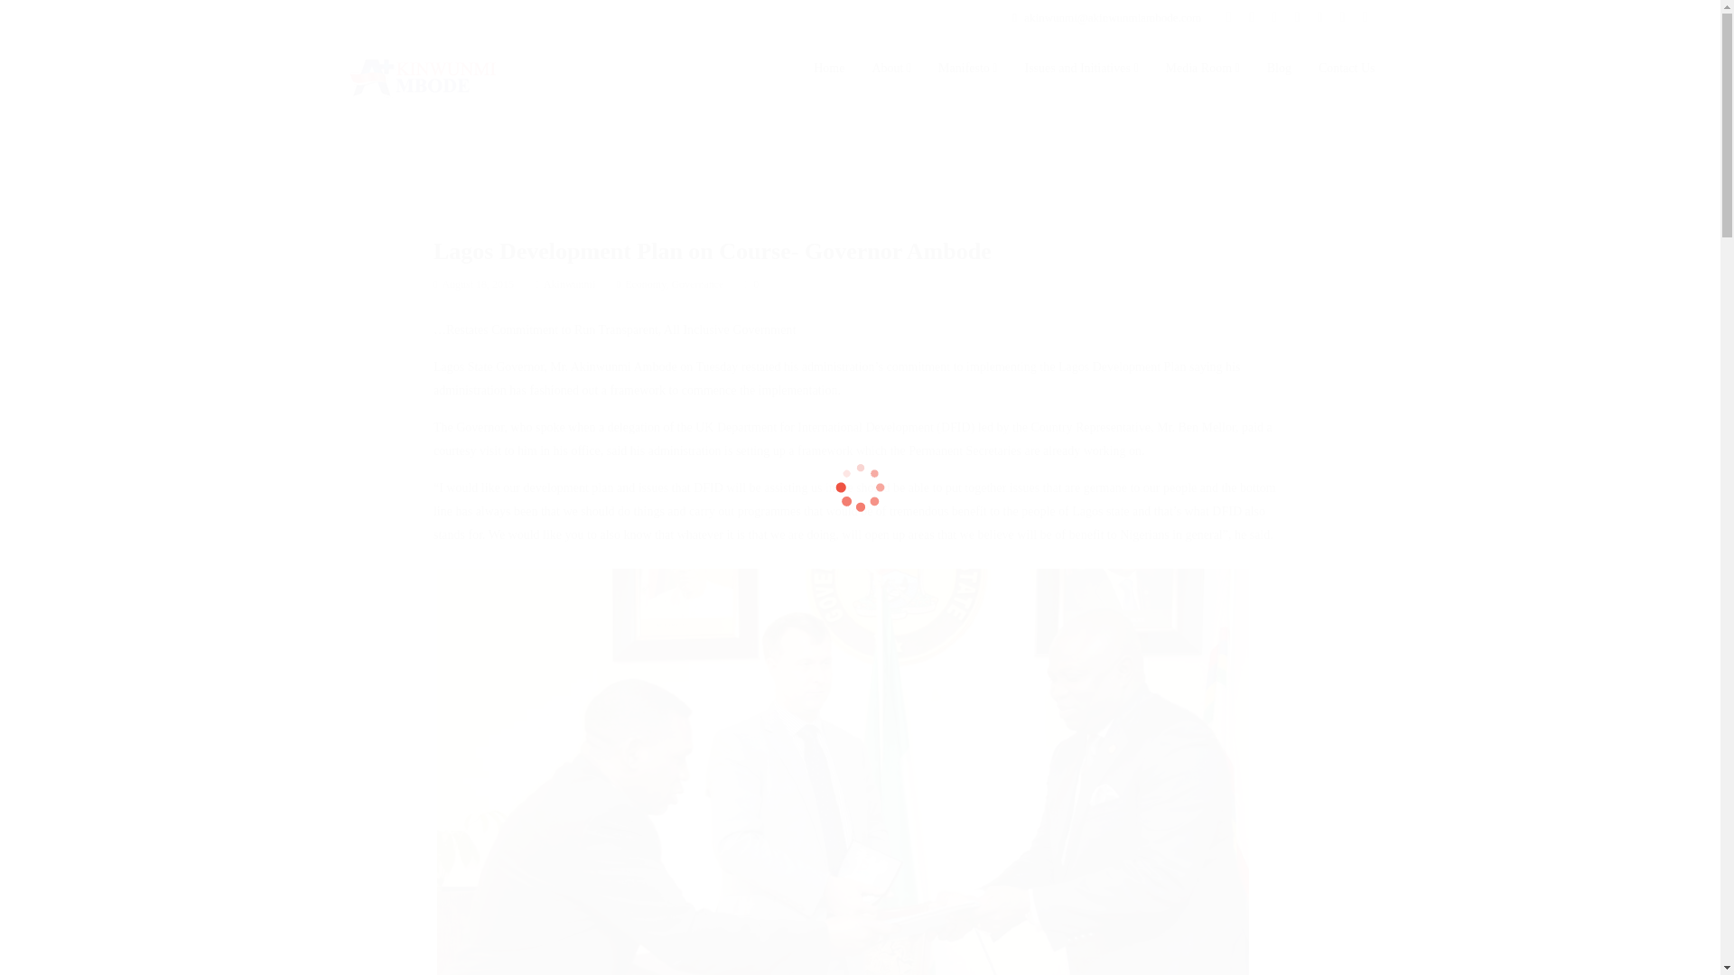 This screenshot has width=1734, height=975. Describe the element at coordinates (967, 69) in the screenshot. I see `Manifesto` at that location.